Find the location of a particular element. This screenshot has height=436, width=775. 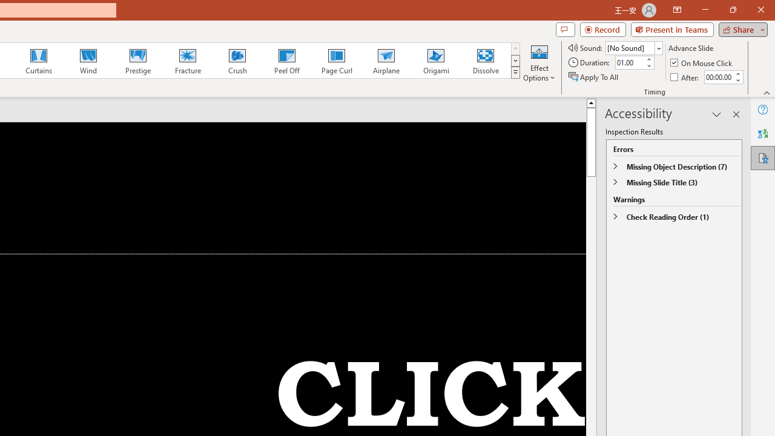

Wind is located at coordinates (88, 61).